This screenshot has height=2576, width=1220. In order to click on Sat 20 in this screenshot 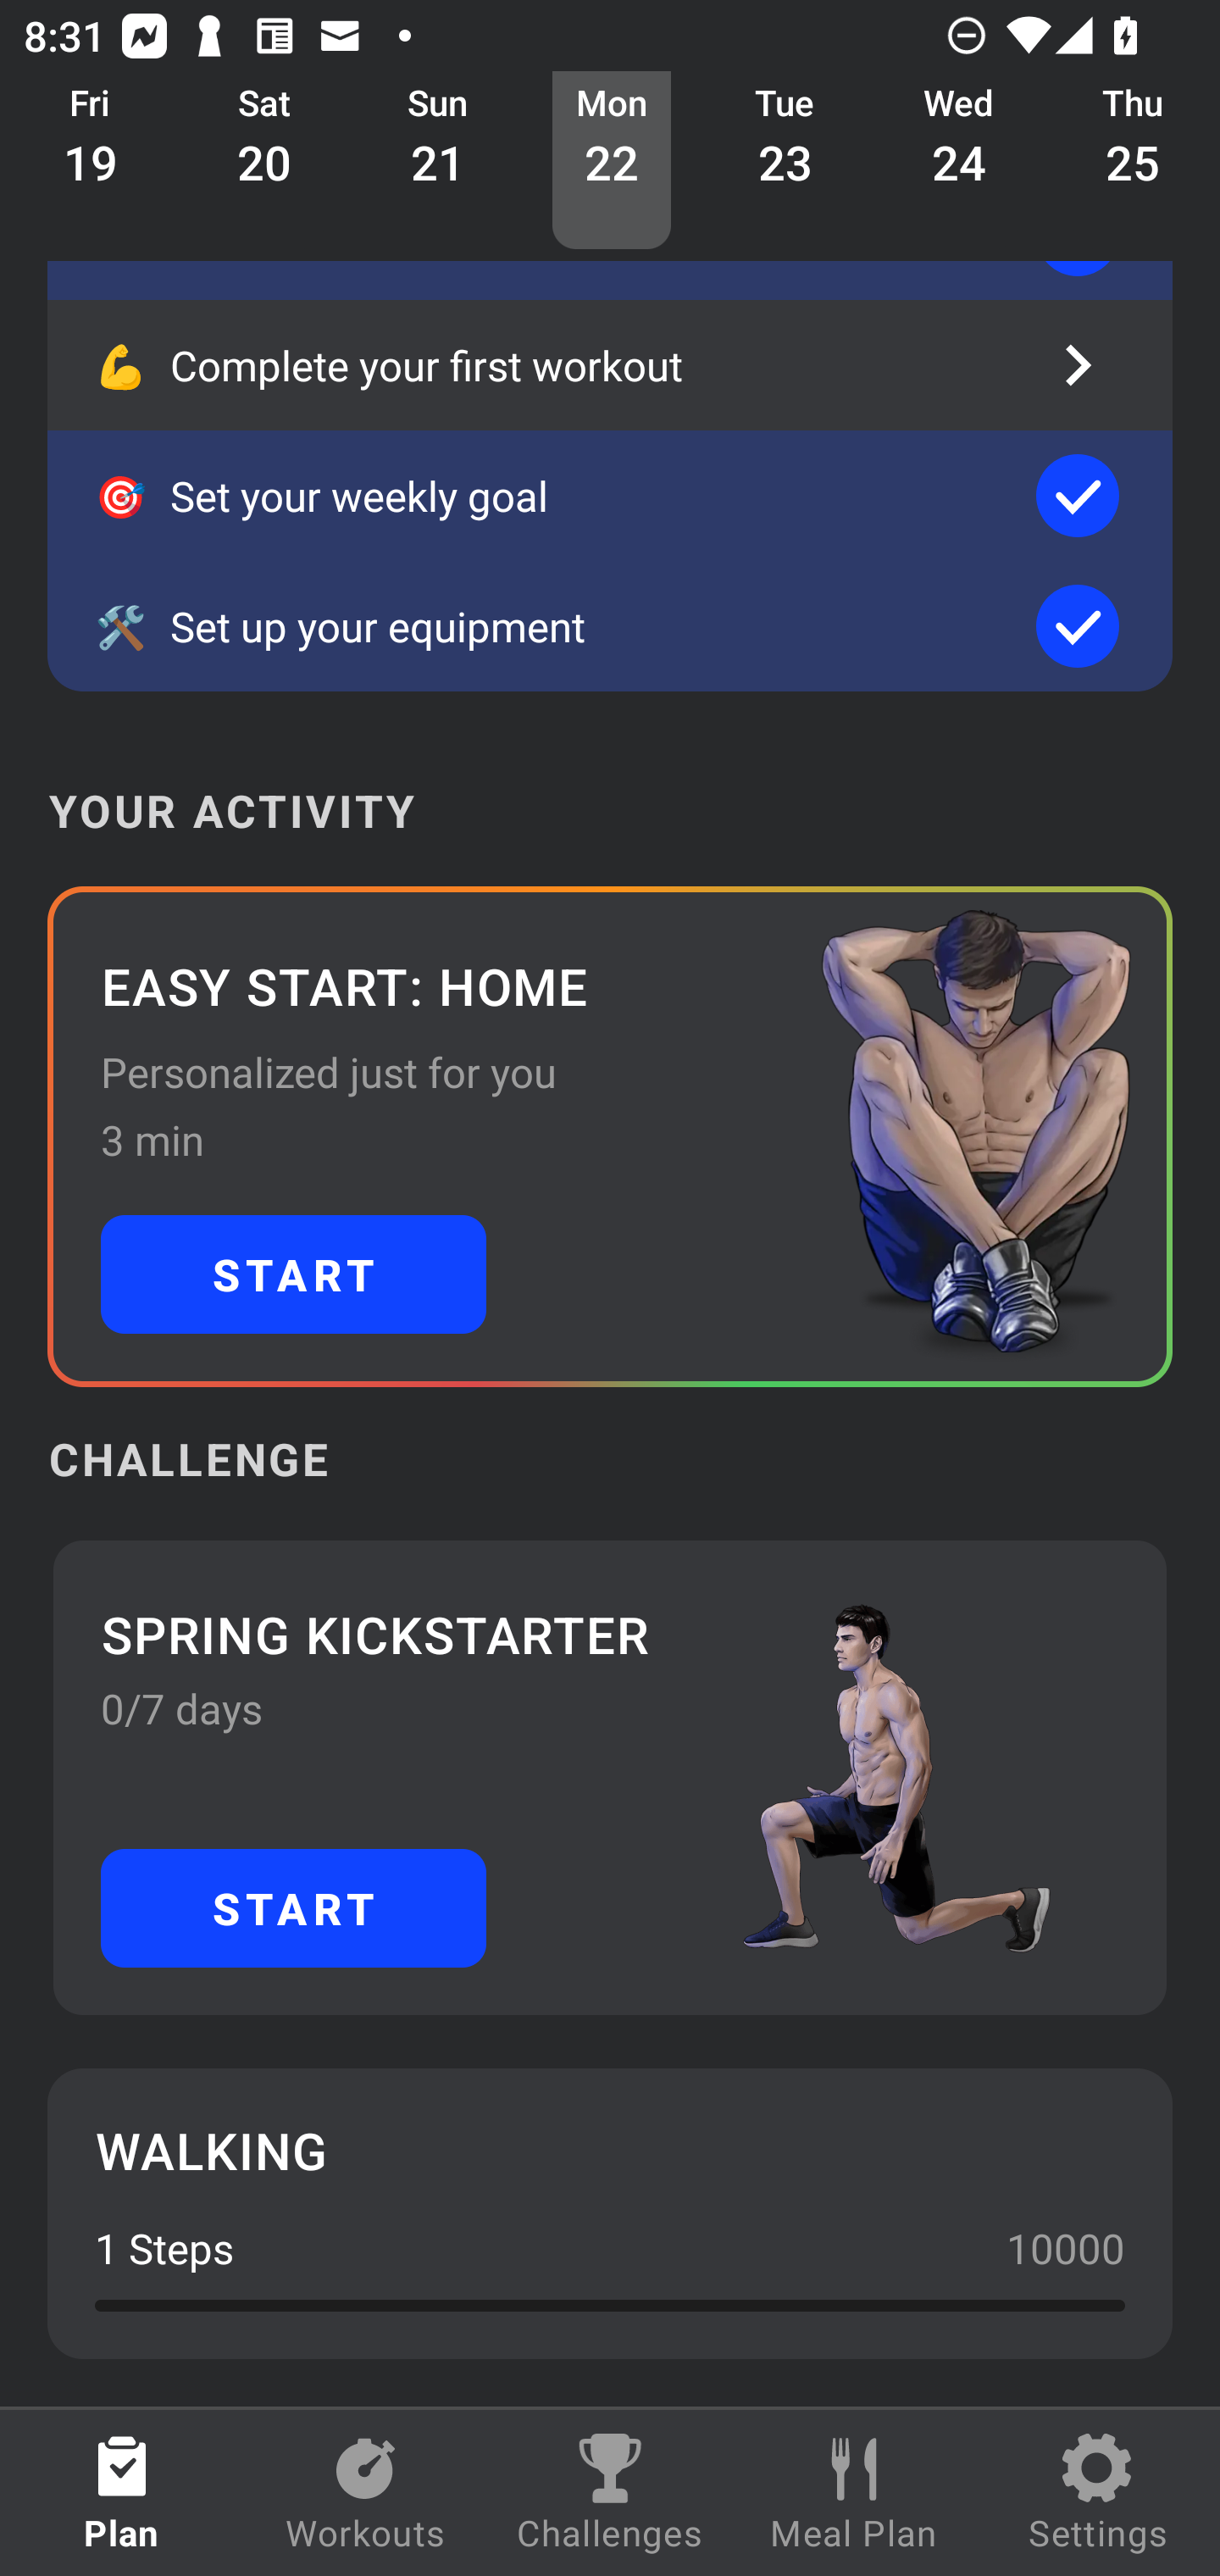, I will do `click(264, 161)`.